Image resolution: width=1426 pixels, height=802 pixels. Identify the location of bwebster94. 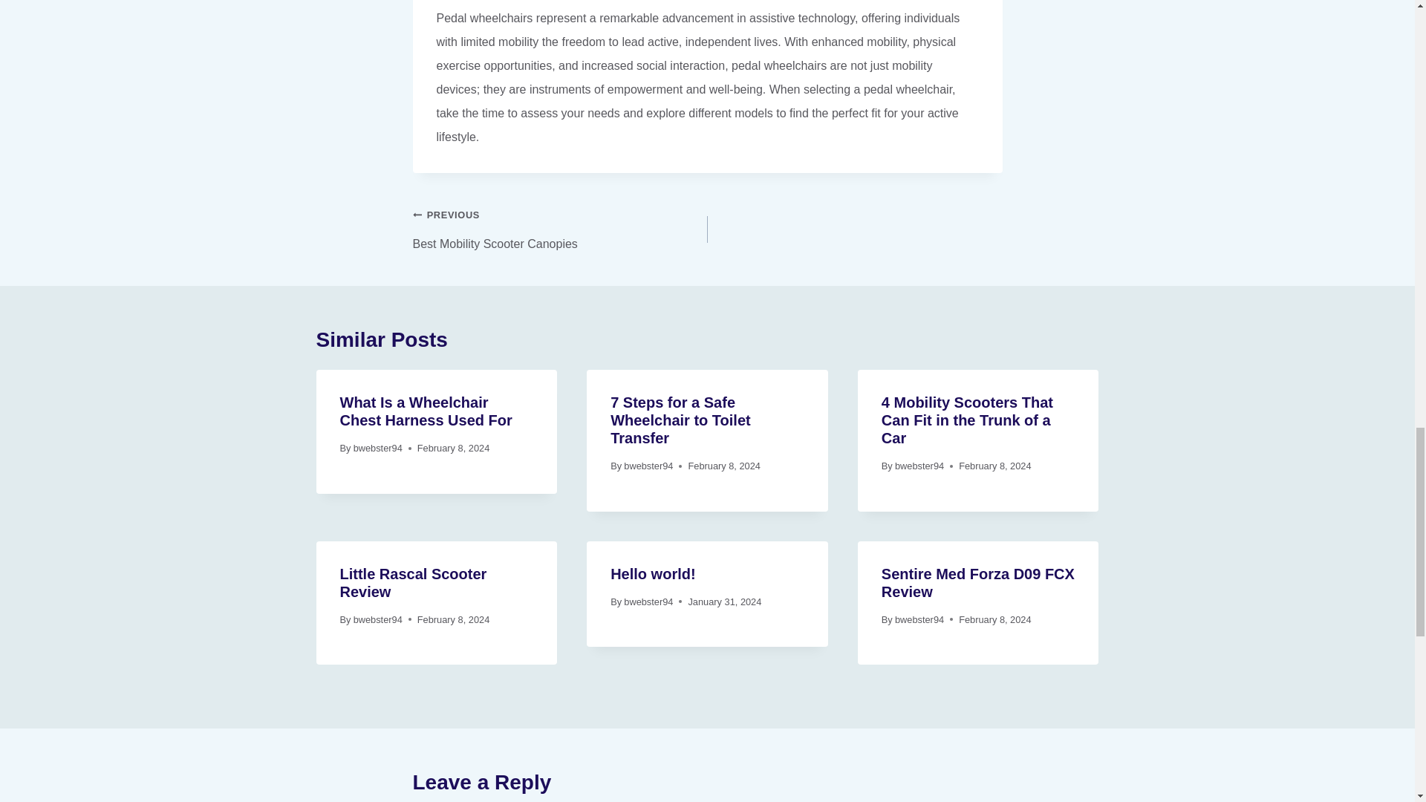
(414, 582).